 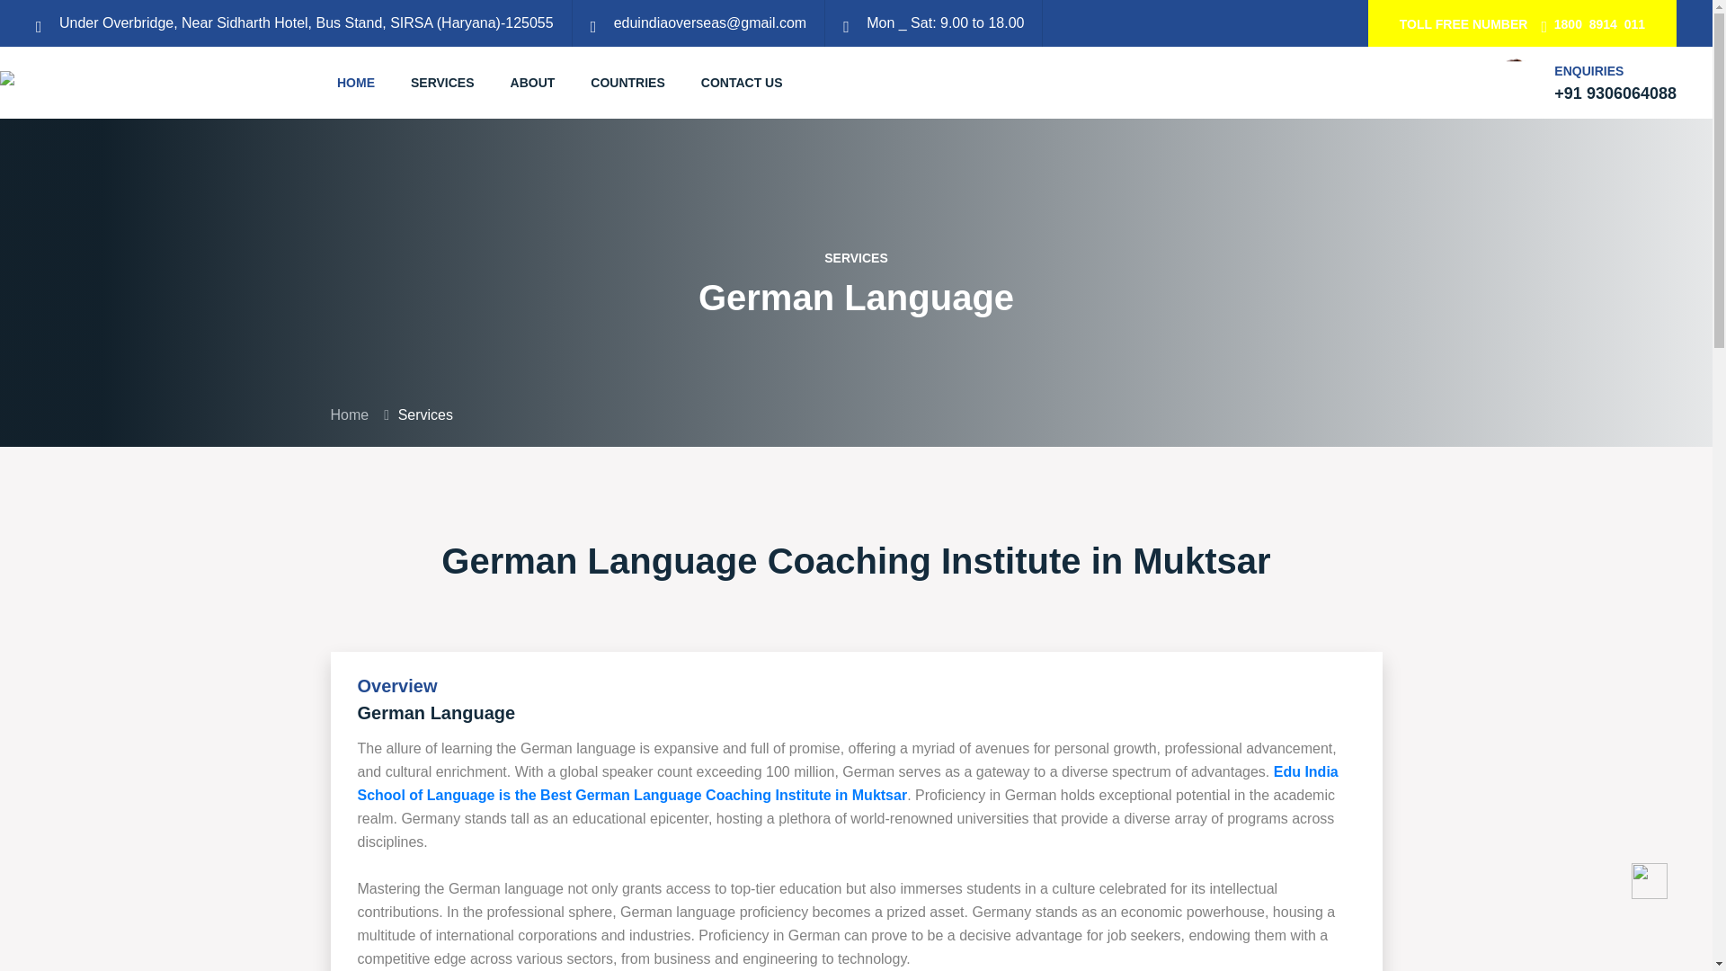 What do you see at coordinates (742, 82) in the screenshot?
I see `CONTACT US` at bounding box center [742, 82].